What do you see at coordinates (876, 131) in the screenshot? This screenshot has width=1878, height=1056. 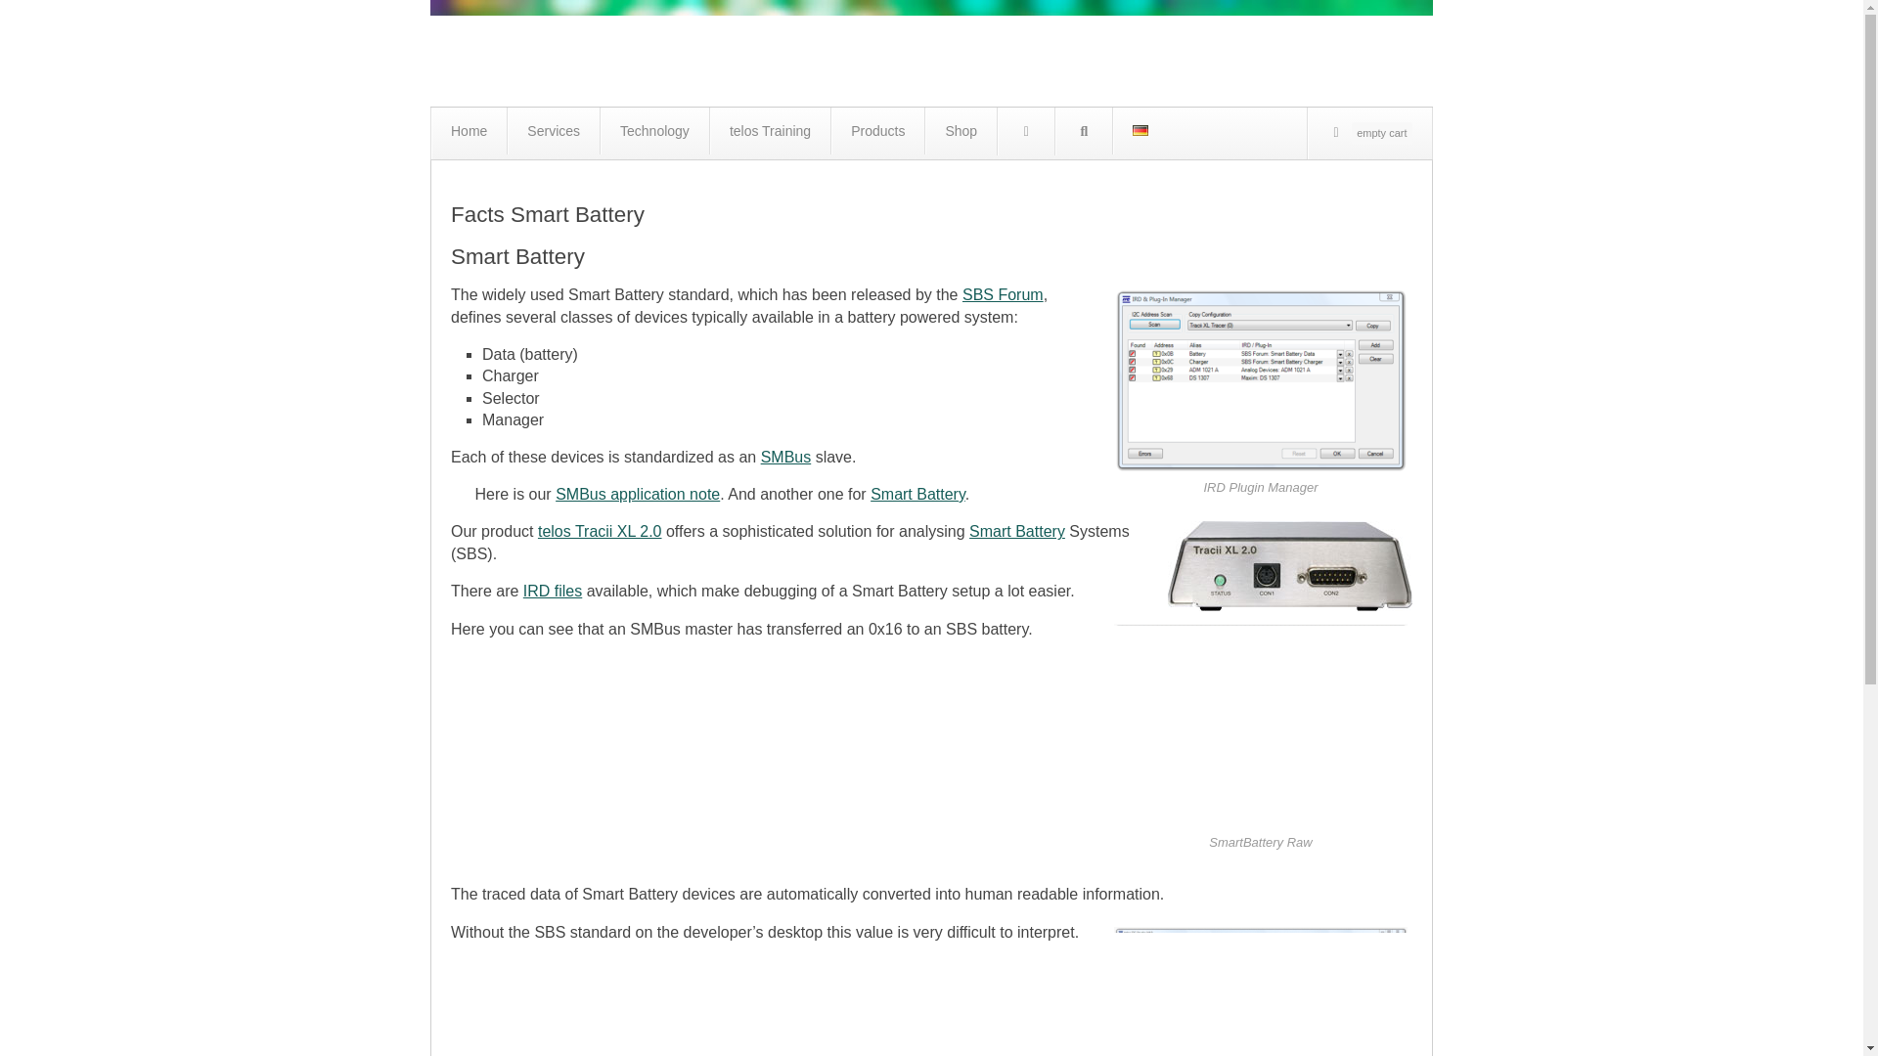 I see `Products` at bounding box center [876, 131].